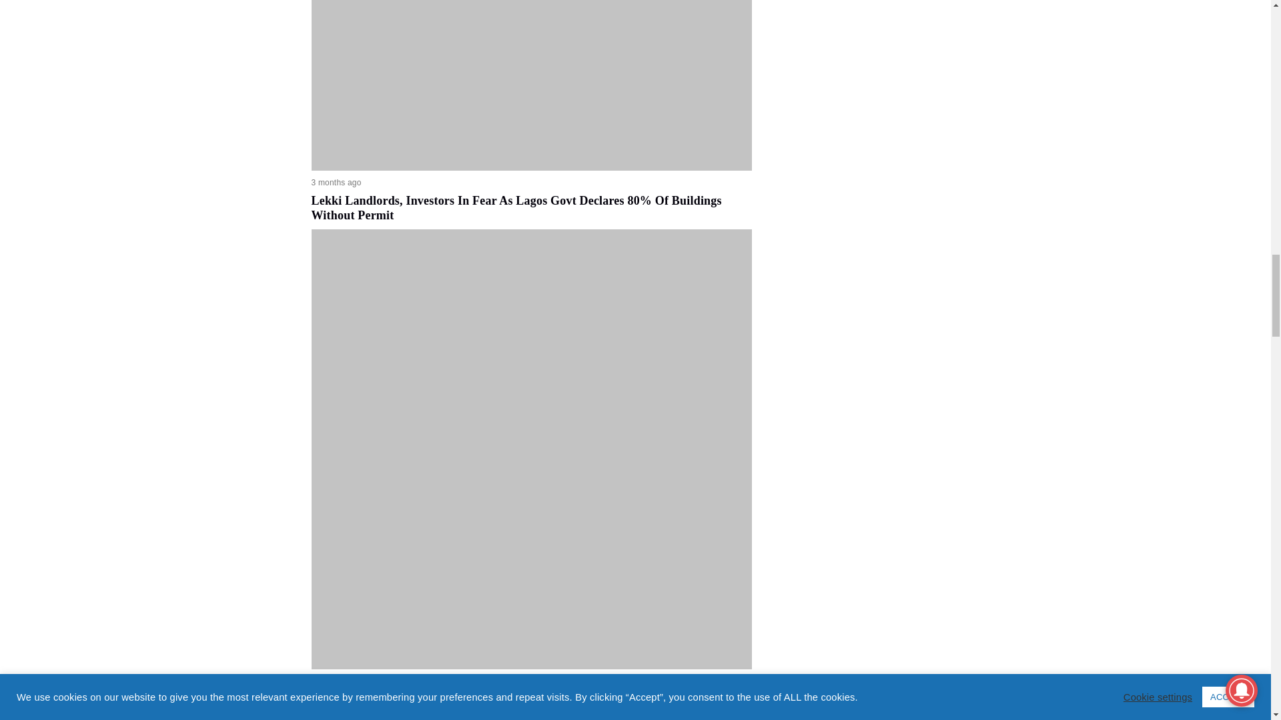 This screenshot has height=720, width=1281. Describe the element at coordinates (336, 681) in the screenshot. I see `20 Feb, 2024 21:19:04` at that location.